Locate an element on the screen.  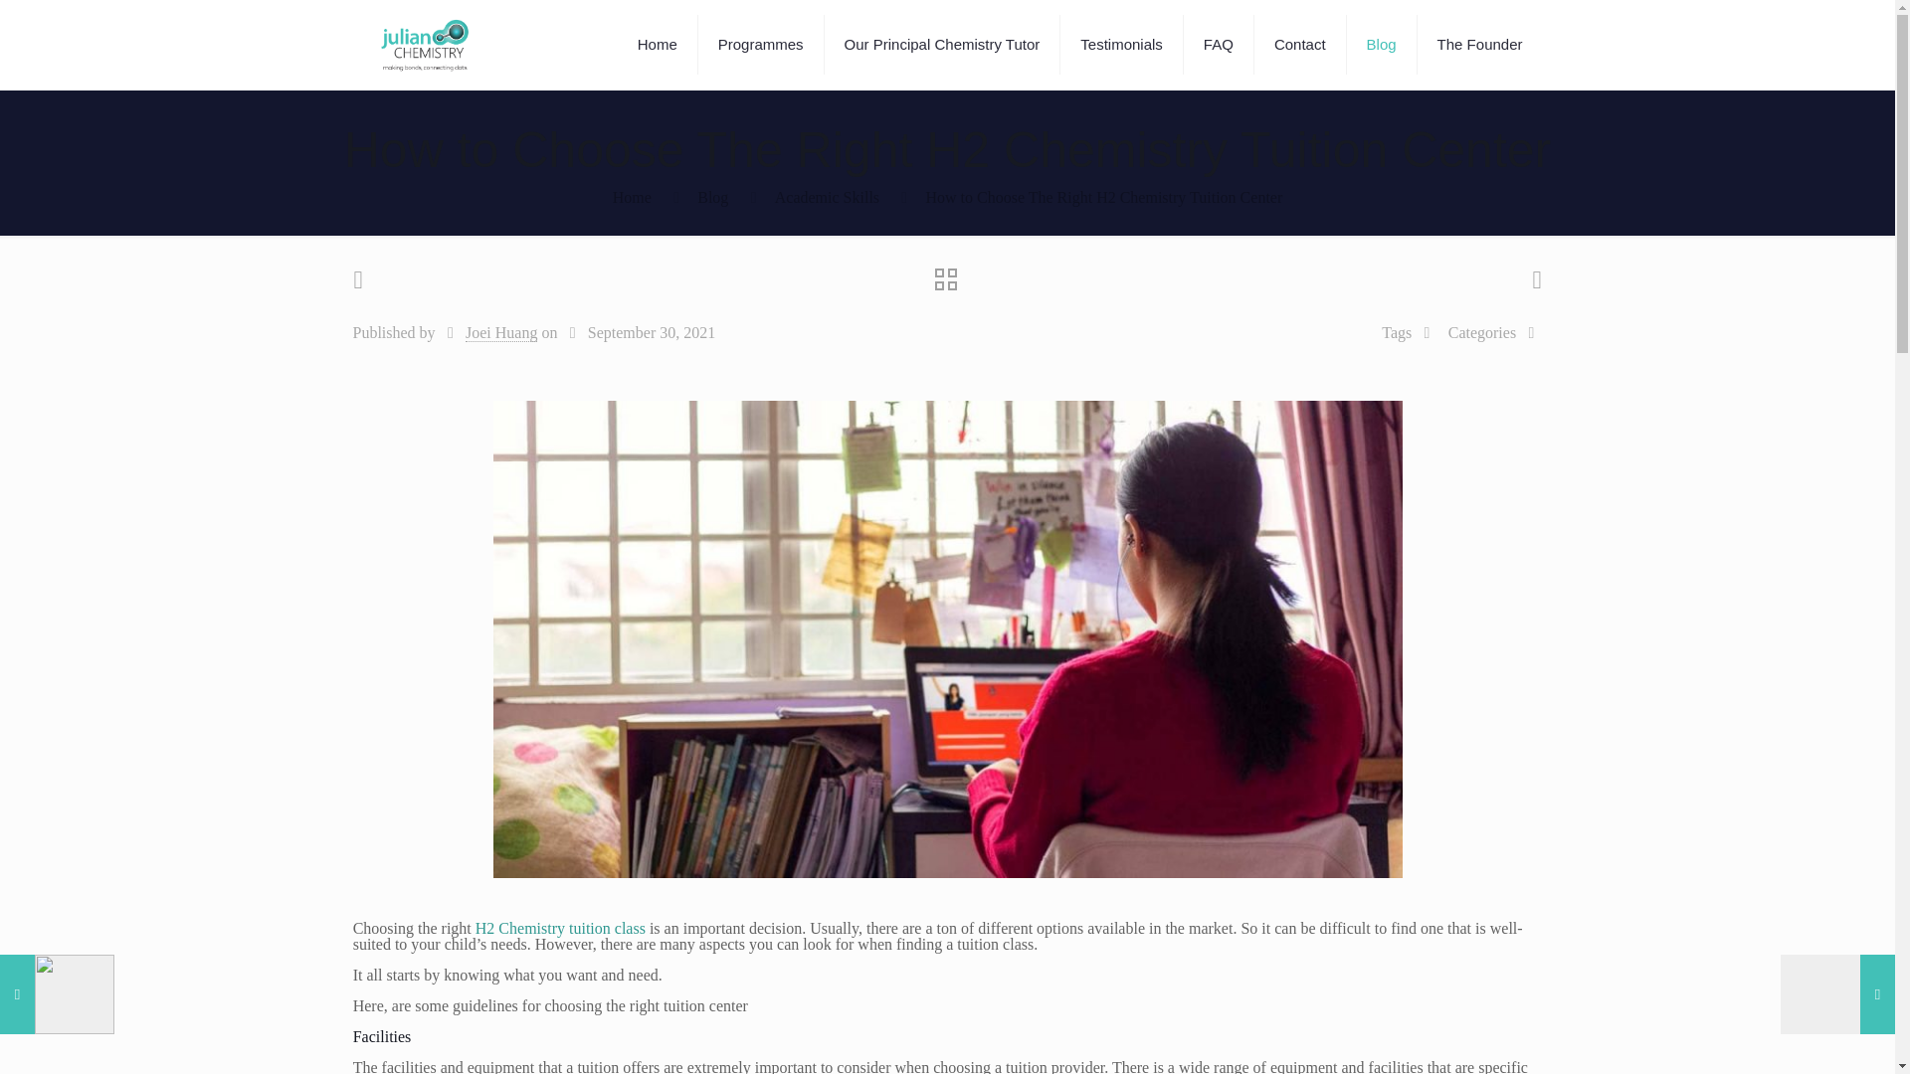
Testimonials is located at coordinates (1122, 44).